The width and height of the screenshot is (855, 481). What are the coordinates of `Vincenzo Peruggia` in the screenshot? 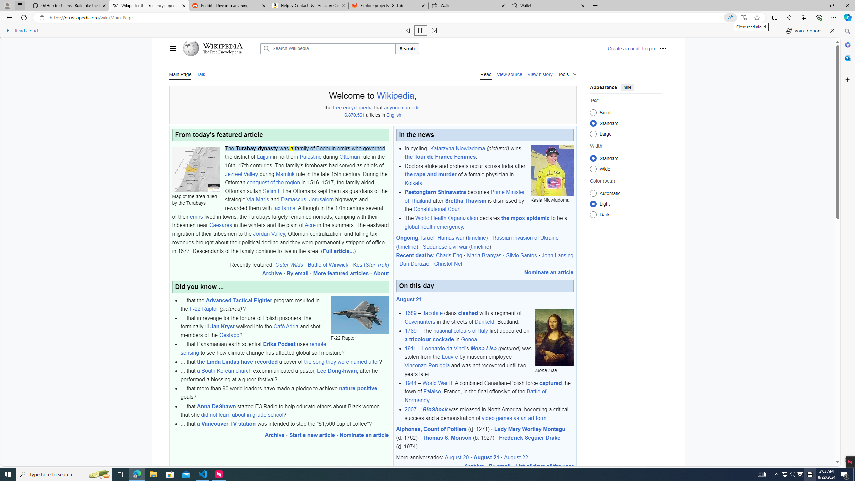 It's located at (427, 365).